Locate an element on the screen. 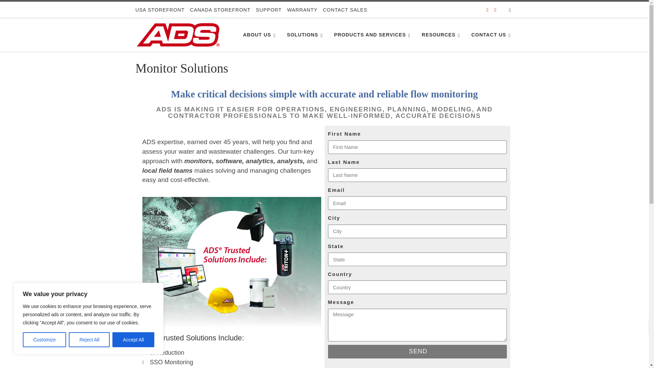 The width and height of the screenshot is (654, 368). SUPPORT is located at coordinates (268, 10).